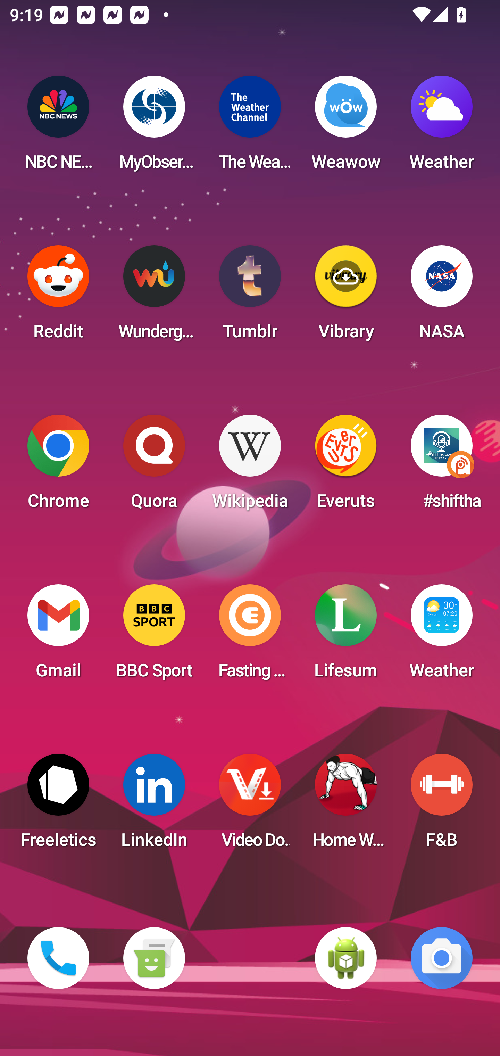 This screenshot has width=500, height=1056. Describe the element at coordinates (346, 636) in the screenshot. I see `Lifesum` at that location.